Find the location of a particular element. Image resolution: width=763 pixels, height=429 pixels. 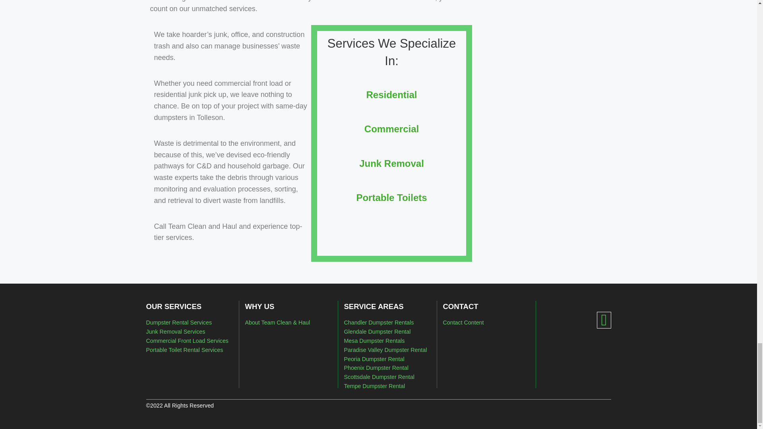

Chandler Dumpster Rentals is located at coordinates (379, 322).